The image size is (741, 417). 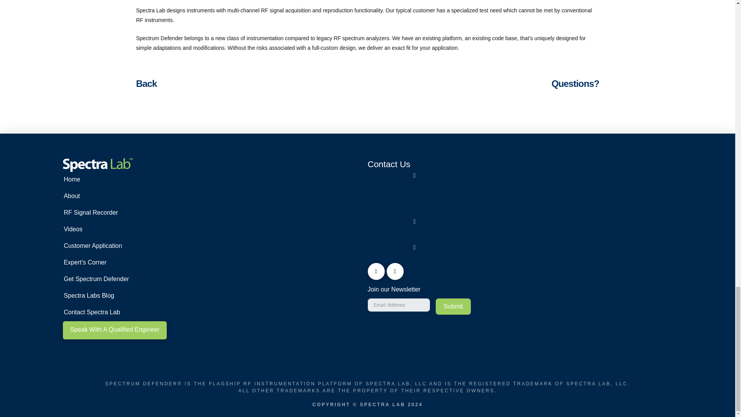 What do you see at coordinates (136, 229) in the screenshot?
I see `Videos` at bounding box center [136, 229].